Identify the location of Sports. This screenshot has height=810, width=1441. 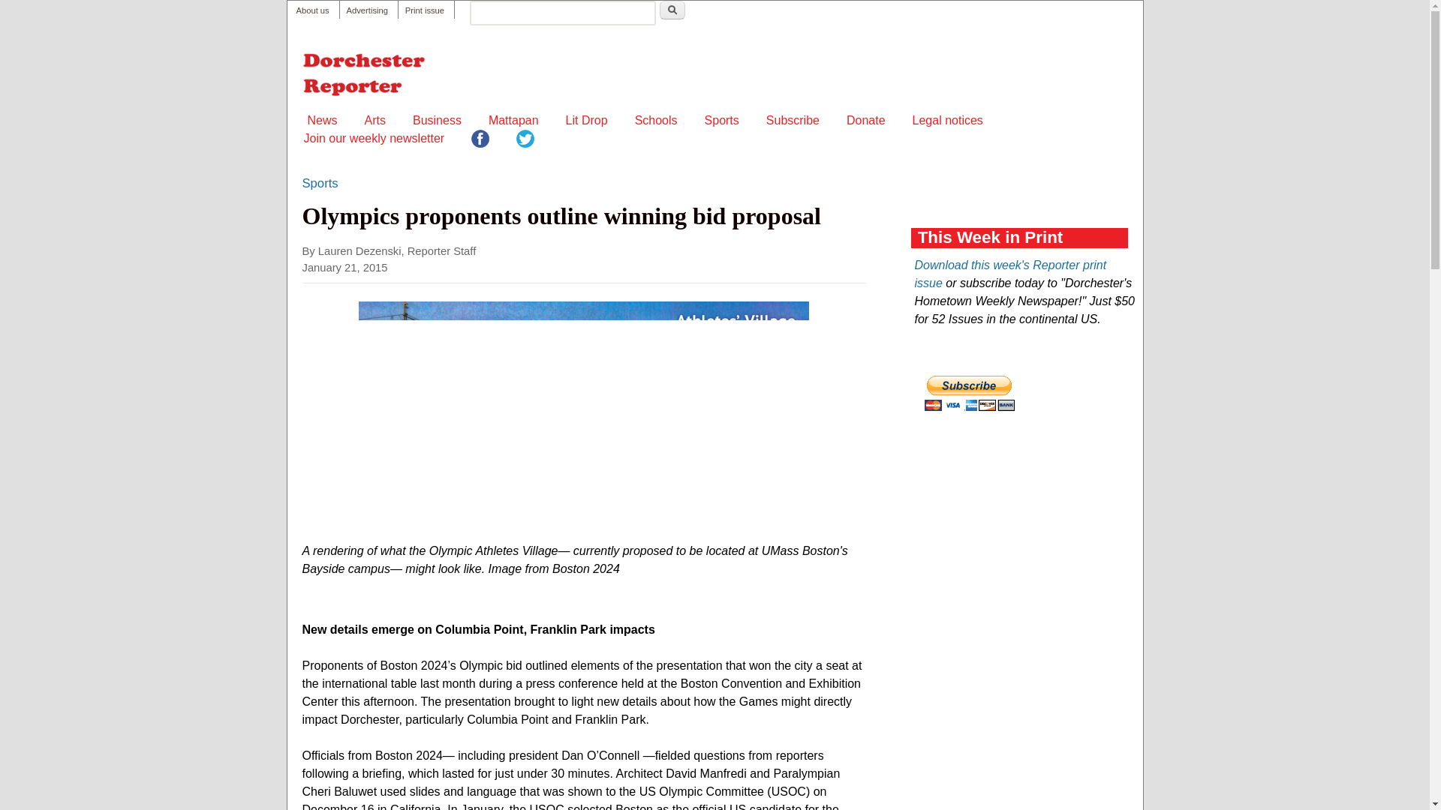
(319, 184).